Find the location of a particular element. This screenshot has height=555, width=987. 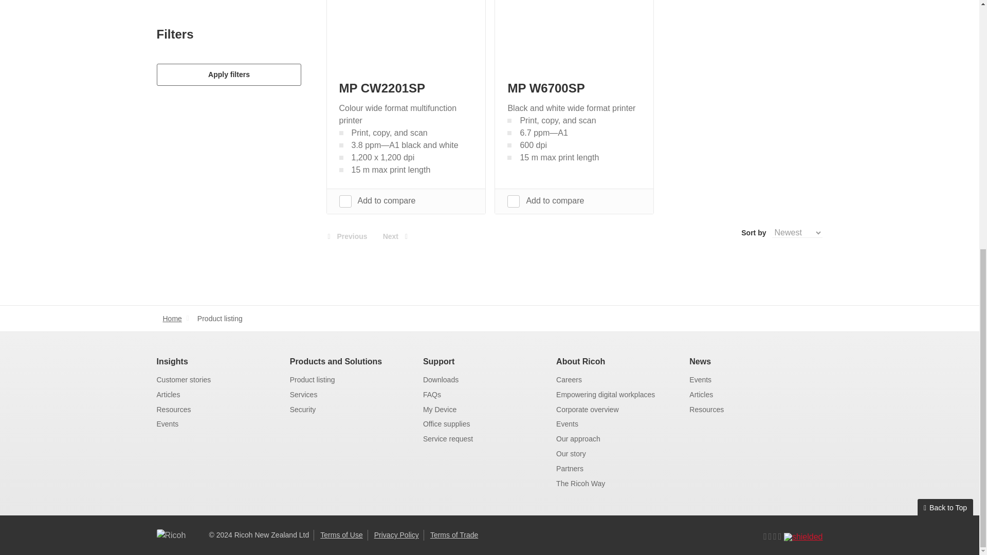

on is located at coordinates (513, 201).